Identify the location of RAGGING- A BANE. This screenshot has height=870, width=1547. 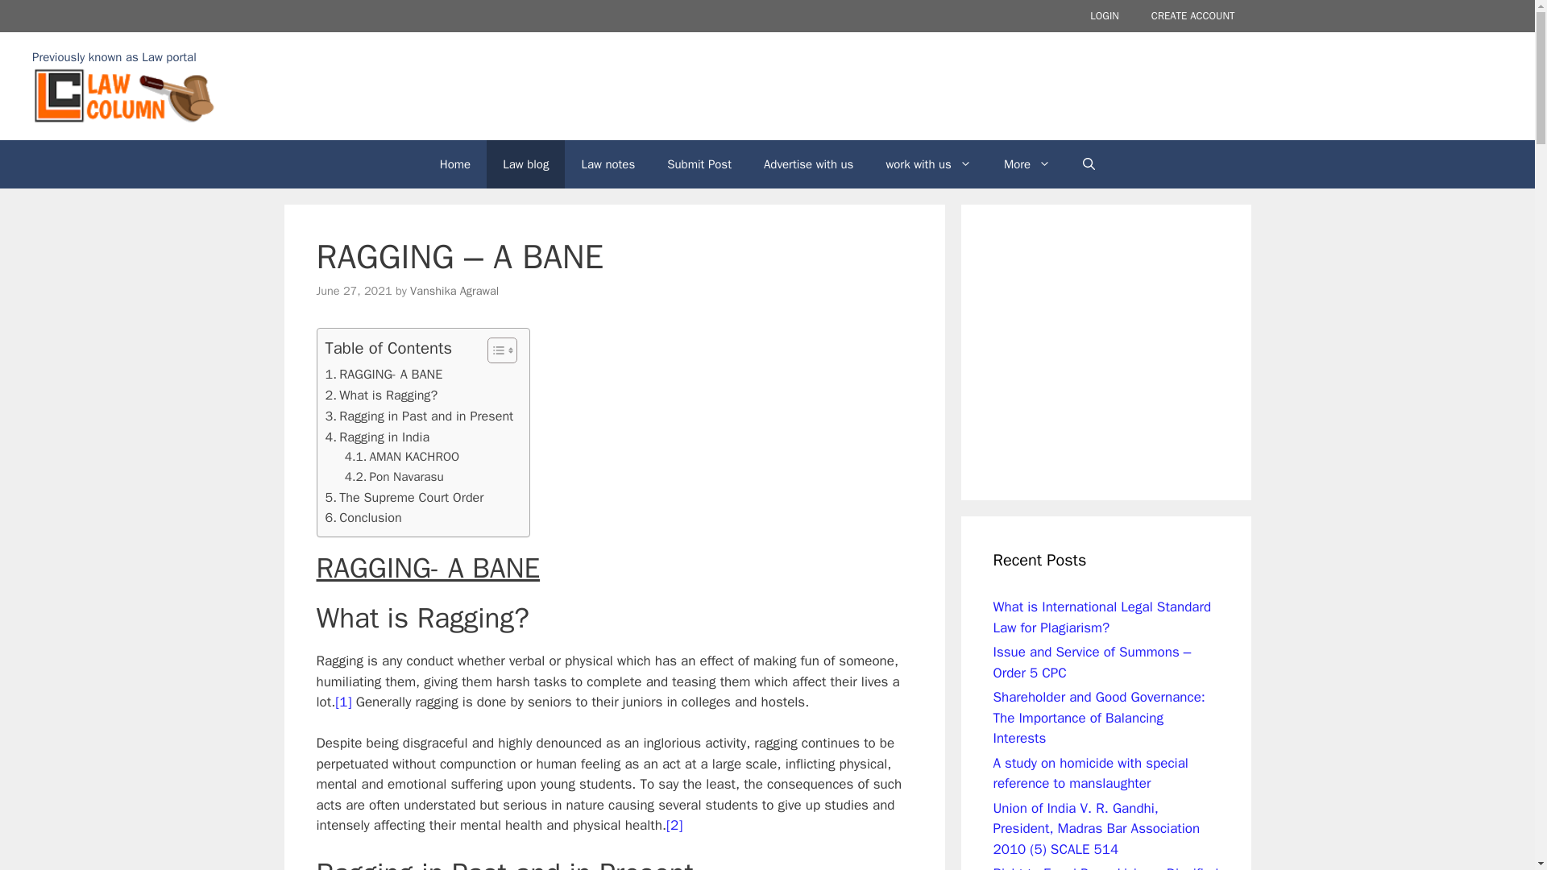
(384, 375).